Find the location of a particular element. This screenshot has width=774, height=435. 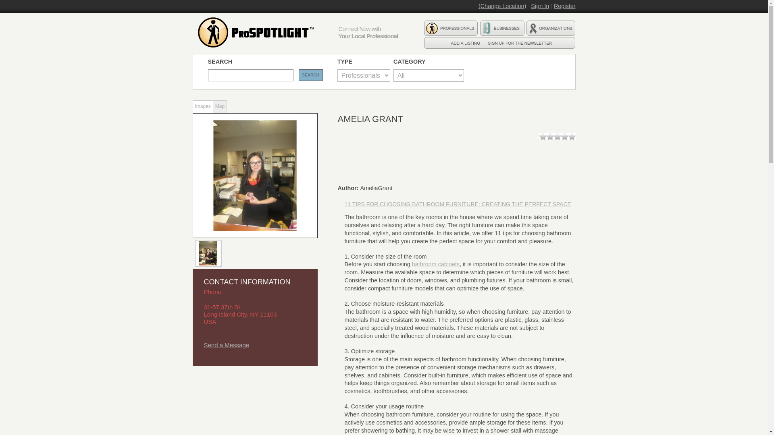

Advertisement is located at coordinates (485, 158).